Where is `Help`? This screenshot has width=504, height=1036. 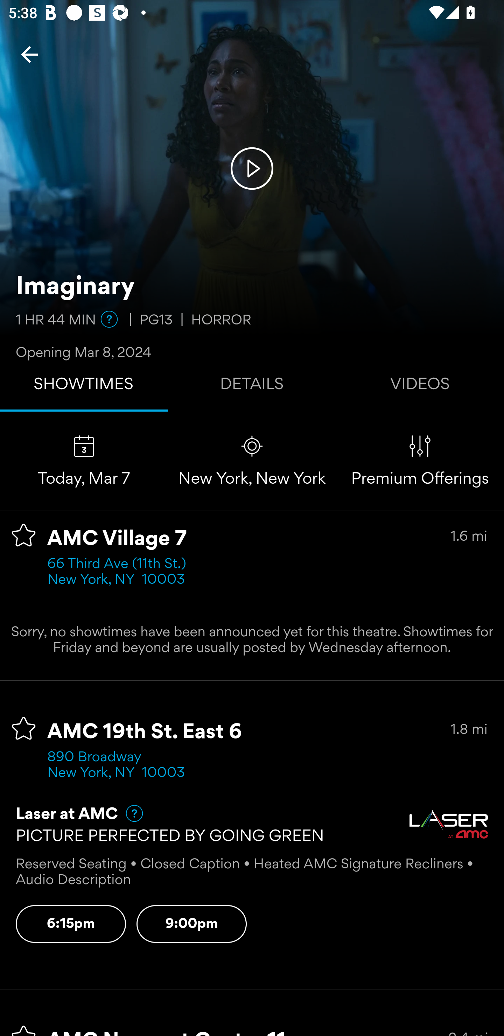
Help is located at coordinates (129, 813).